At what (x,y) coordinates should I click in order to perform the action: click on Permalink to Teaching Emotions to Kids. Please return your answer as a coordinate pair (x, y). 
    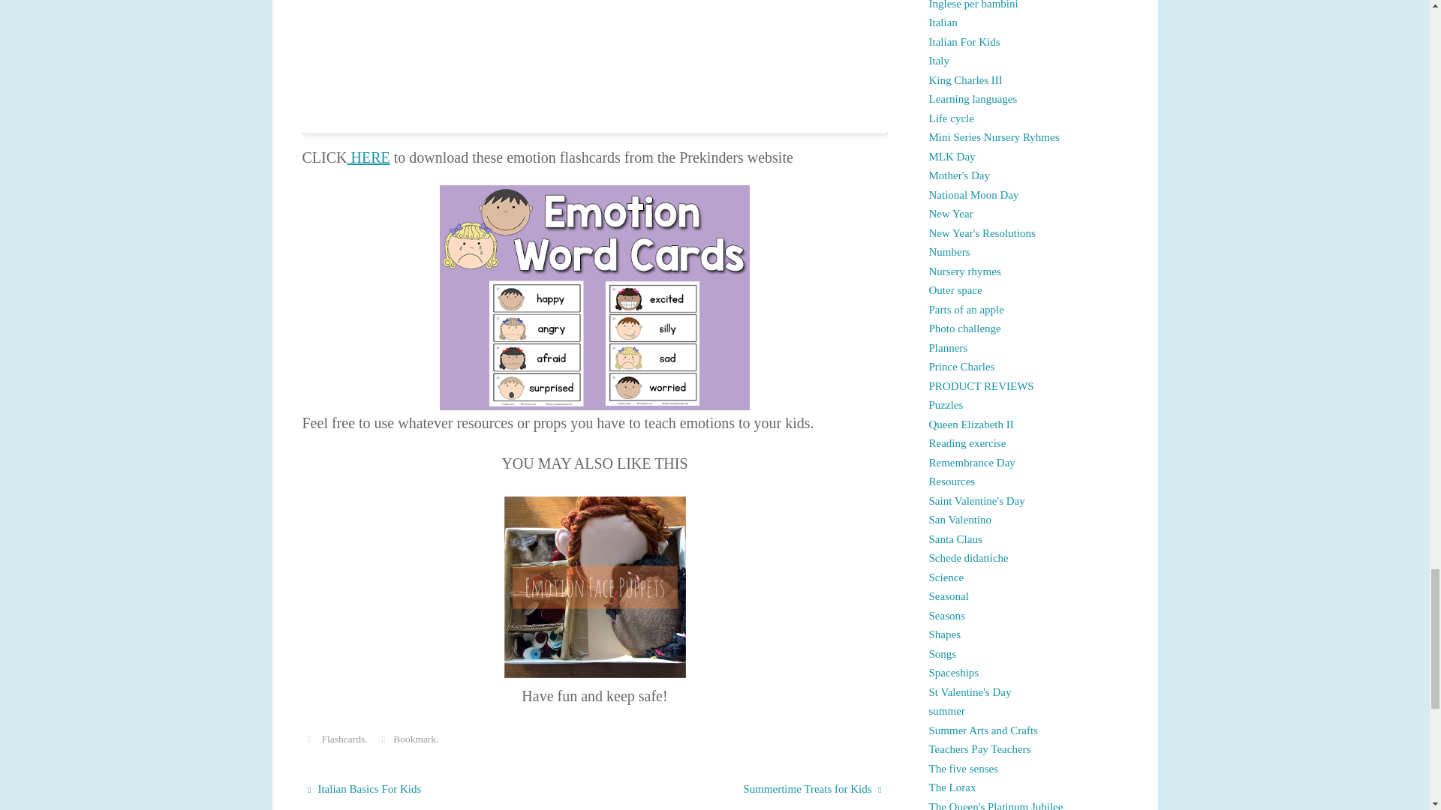
    Looking at the image, I should click on (414, 739).